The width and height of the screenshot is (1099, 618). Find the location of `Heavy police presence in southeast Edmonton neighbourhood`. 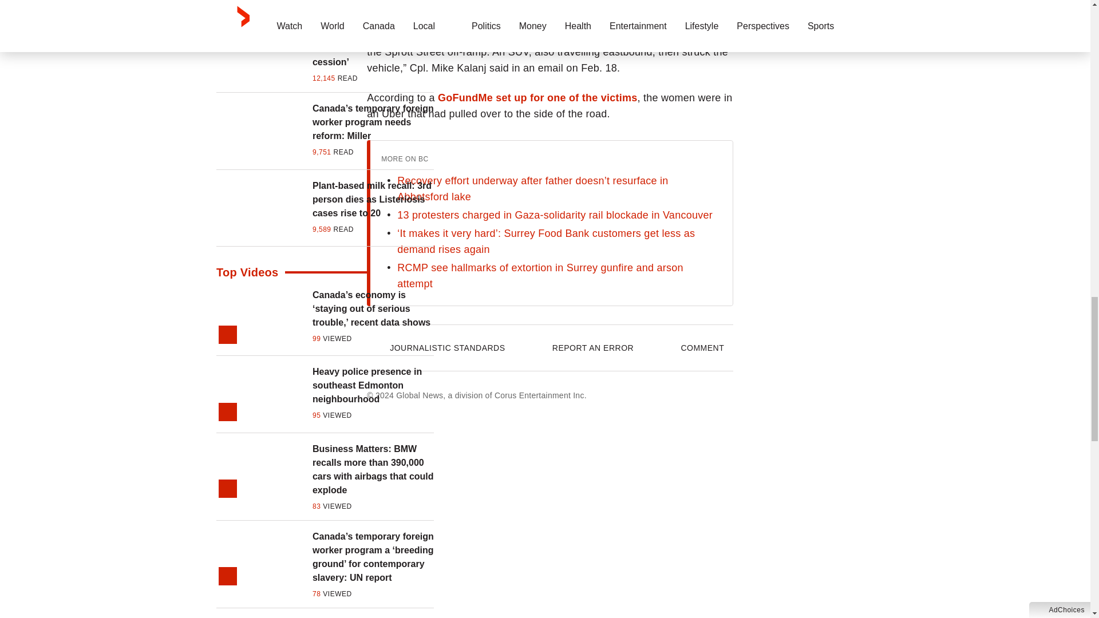

Heavy police presence in southeast Edmonton neighbourhood is located at coordinates (373, 386).